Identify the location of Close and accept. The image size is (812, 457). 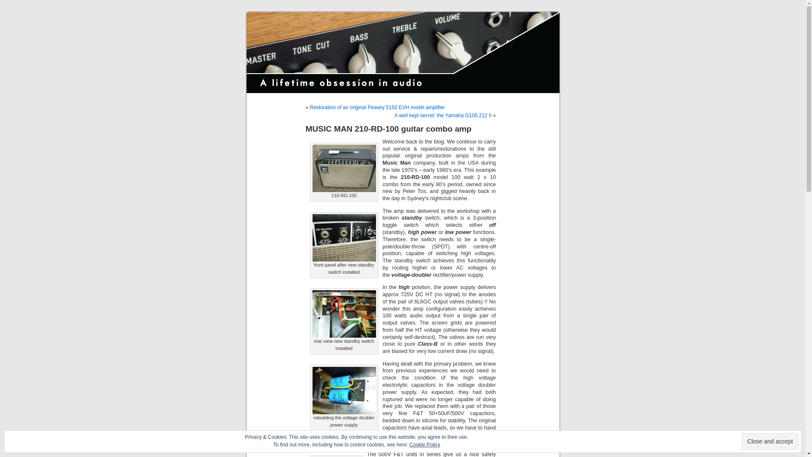
(770, 442).